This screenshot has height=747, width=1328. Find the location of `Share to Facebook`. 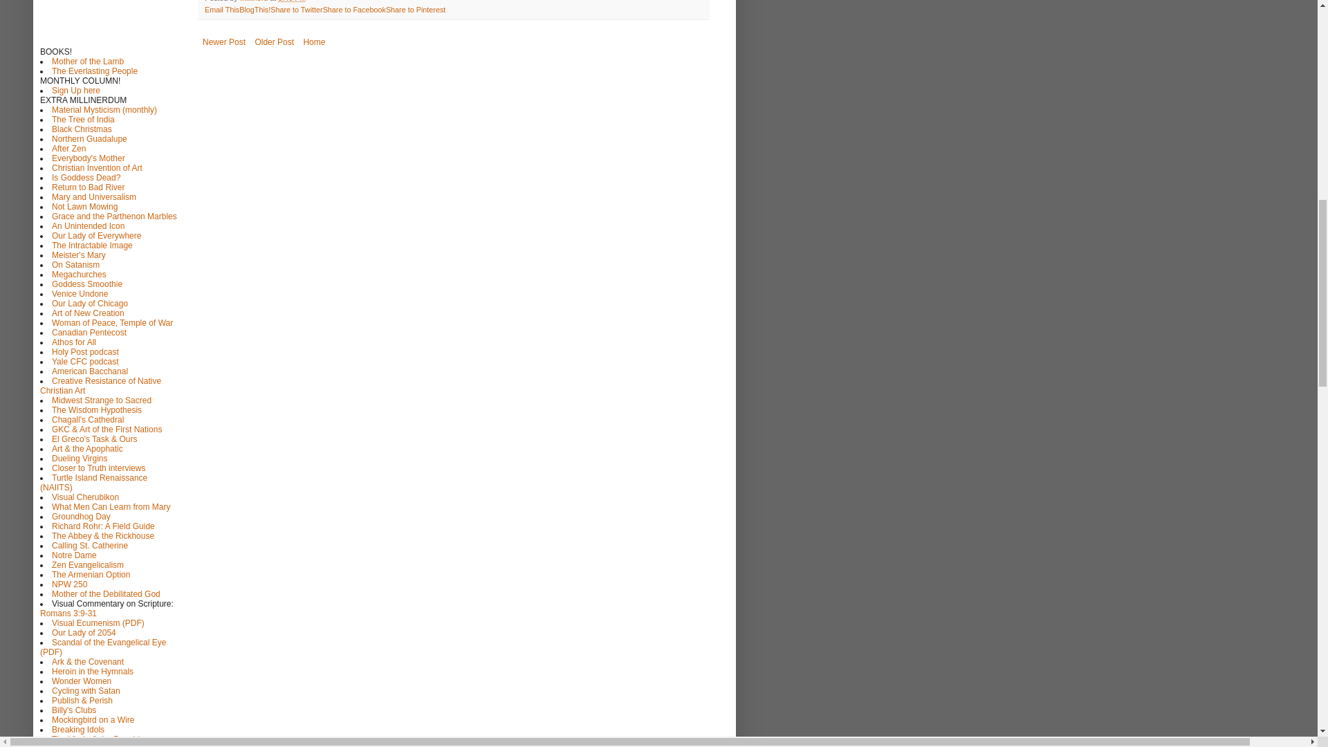

Share to Facebook is located at coordinates (354, 10).